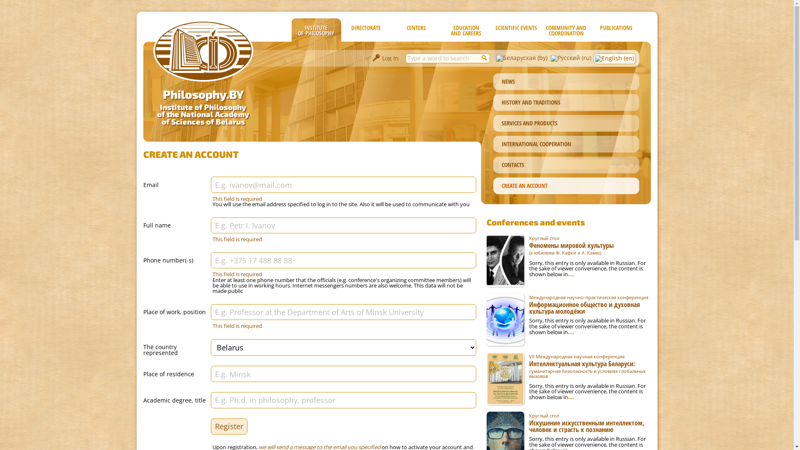  Describe the element at coordinates (466, 30) in the screenshot. I see `EDUCATION AND CAREERS` at that location.